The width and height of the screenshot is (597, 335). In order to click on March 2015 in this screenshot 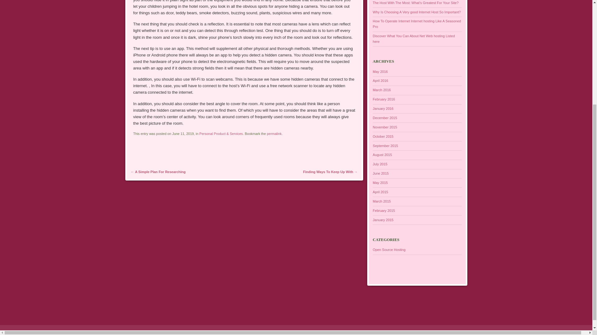, I will do `click(382, 201)`.